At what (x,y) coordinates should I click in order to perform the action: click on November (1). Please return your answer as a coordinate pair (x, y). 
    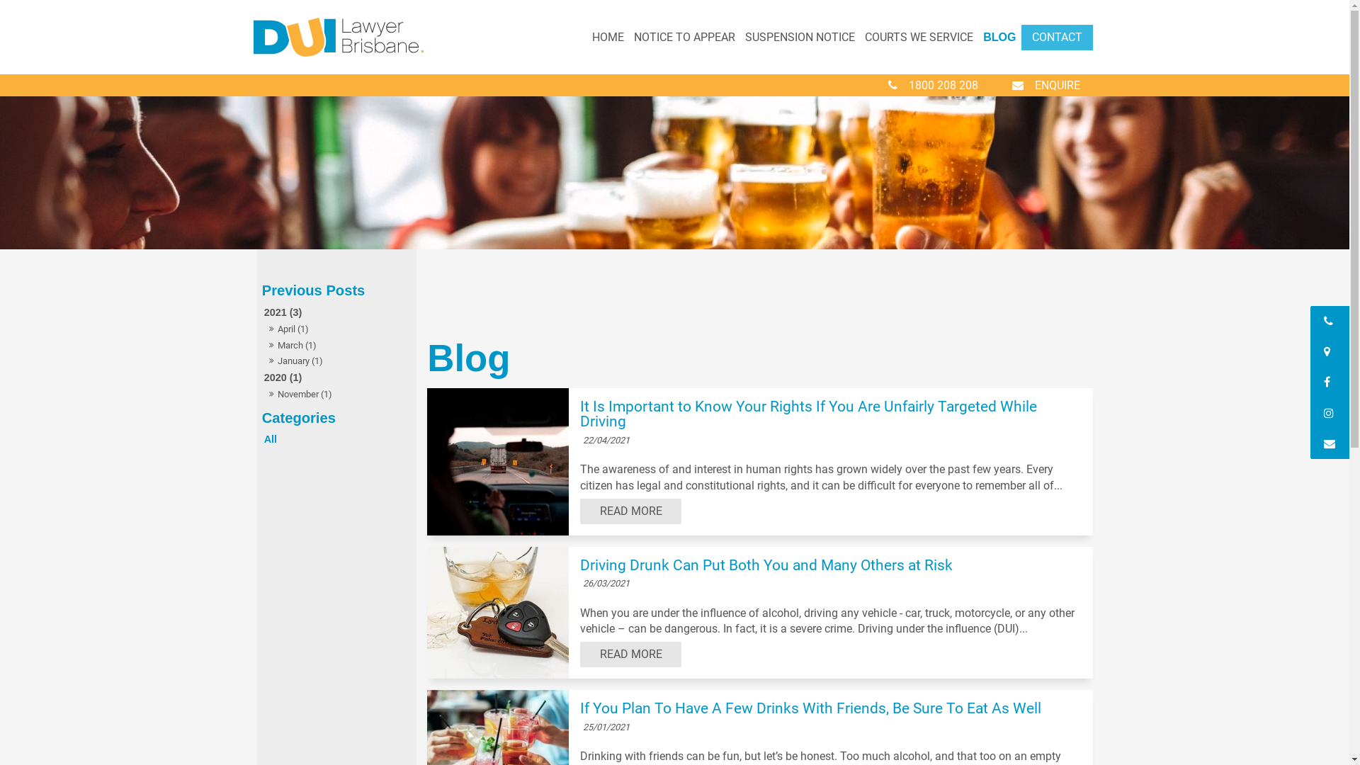
    Looking at the image, I should click on (337, 395).